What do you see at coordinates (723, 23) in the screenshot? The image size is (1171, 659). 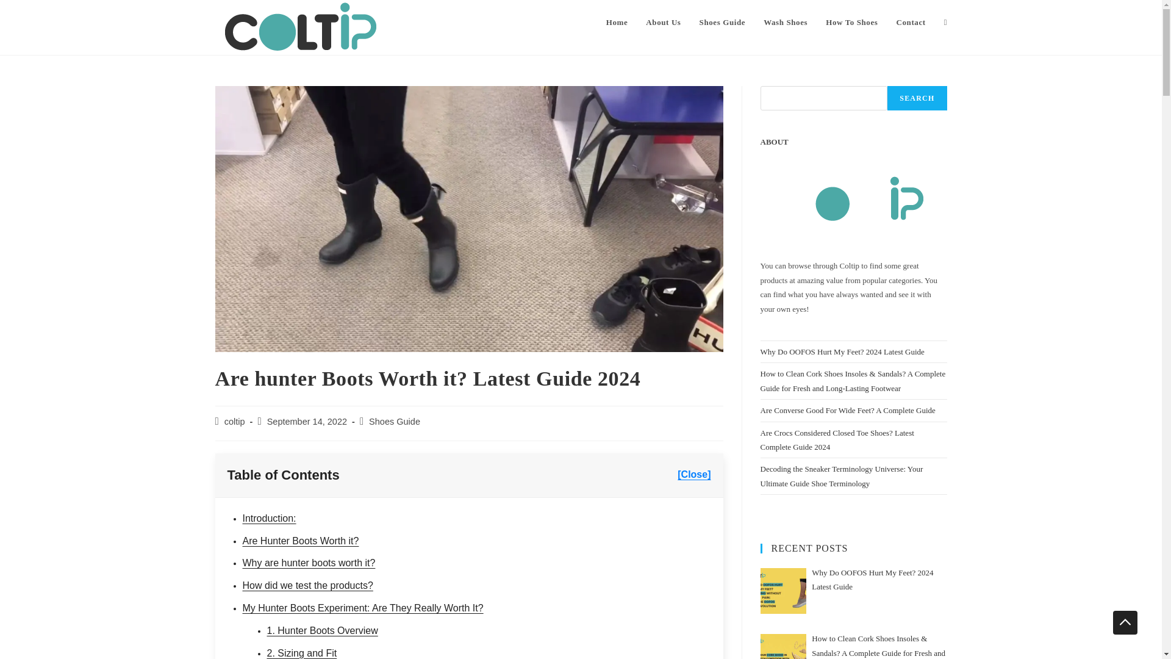 I see `Shoes Guide` at bounding box center [723, 23].